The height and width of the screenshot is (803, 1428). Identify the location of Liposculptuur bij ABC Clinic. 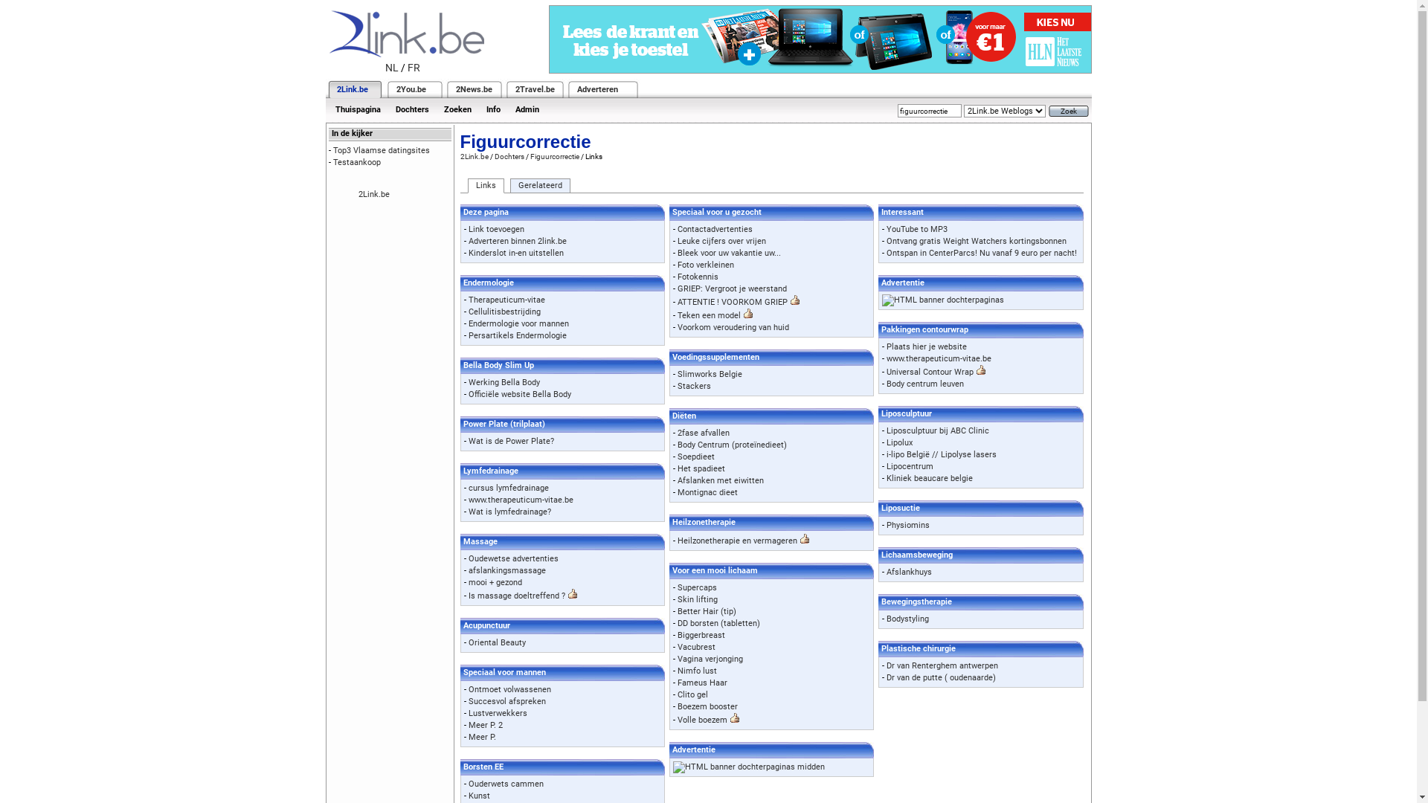
(938, 431).